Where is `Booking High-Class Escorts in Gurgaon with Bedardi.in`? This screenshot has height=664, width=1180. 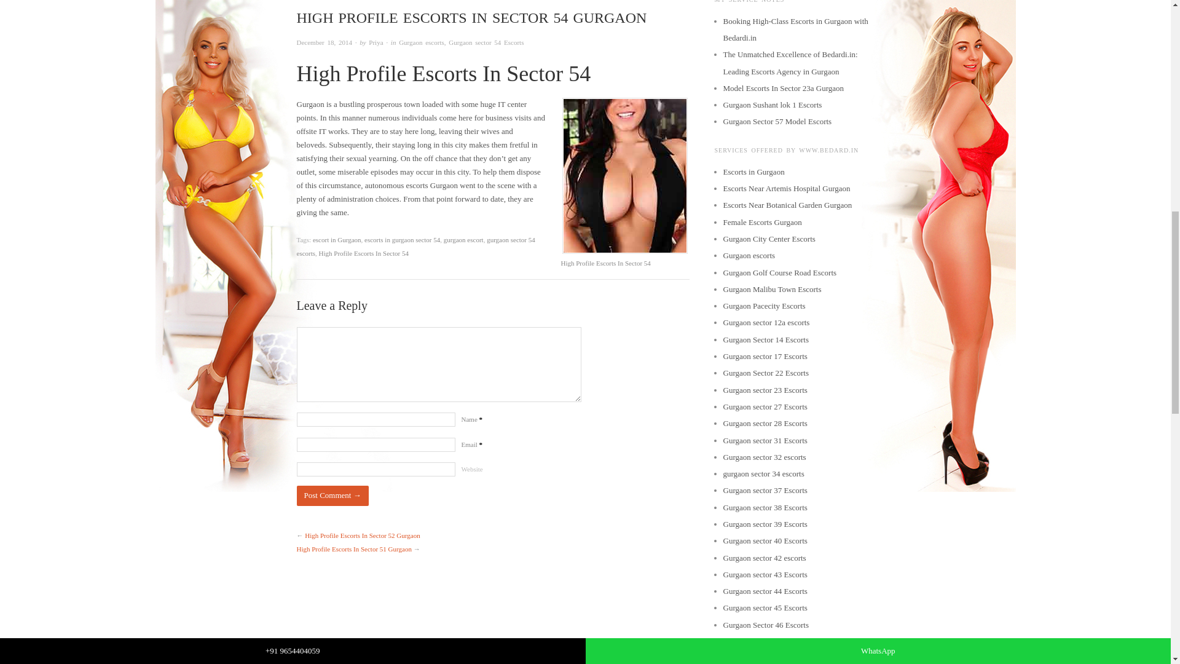
Booking High-Class Escorts in Gurgaon with Bedardi.in is located at coordinates (795, 30).